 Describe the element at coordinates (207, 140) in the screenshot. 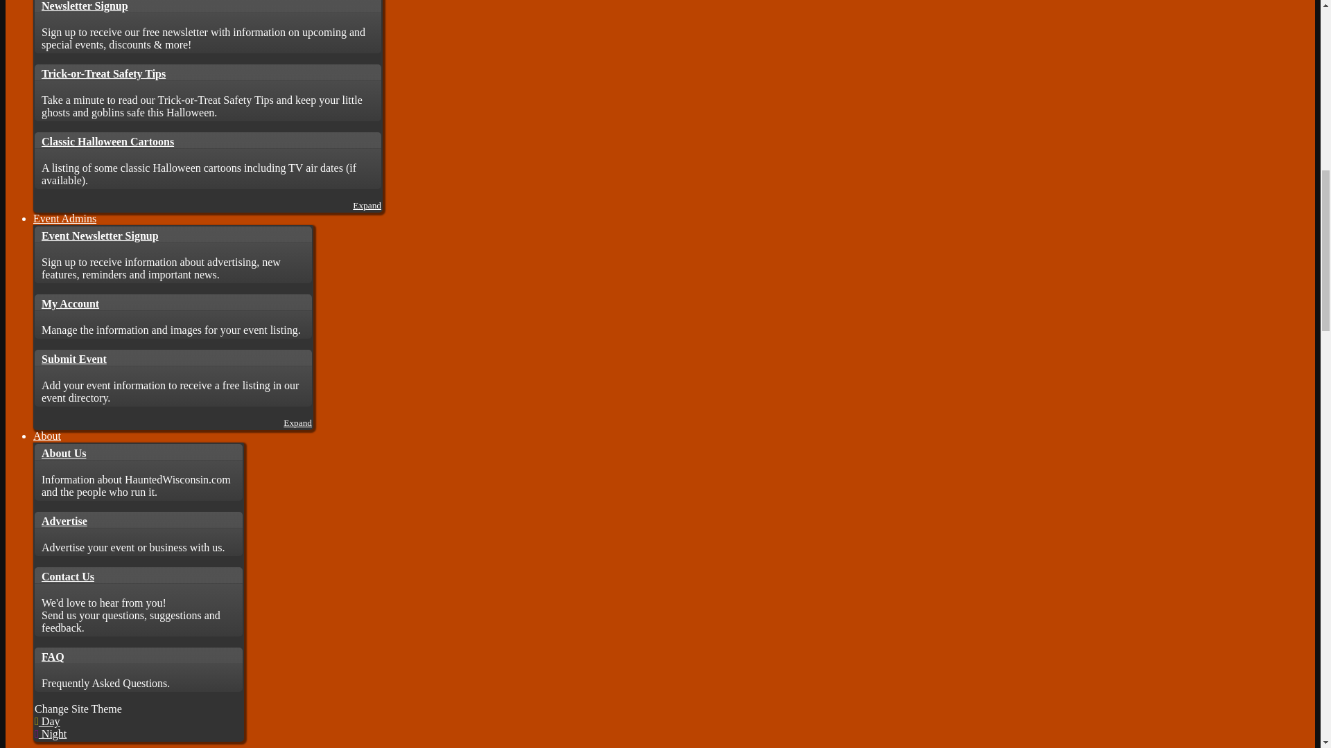

I see `Classic Halloween Cartoons` at that location.